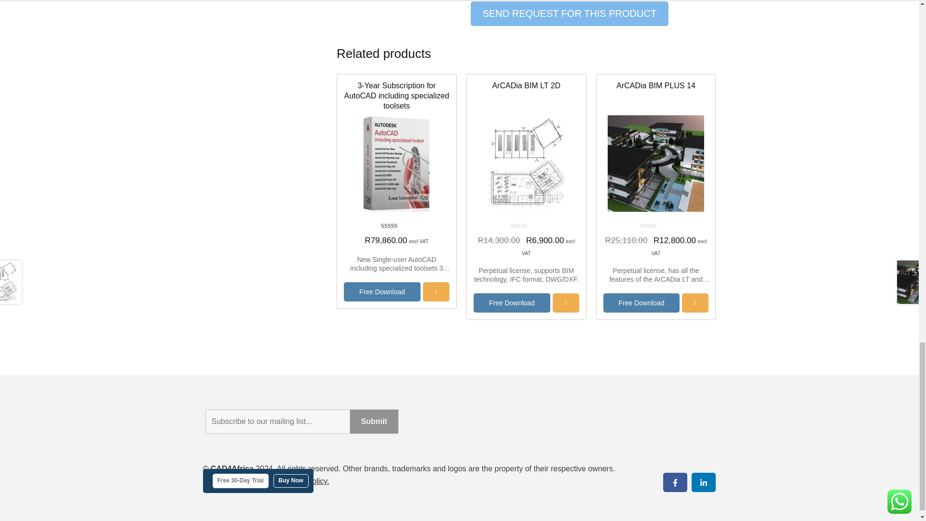 This screenshot has width=926, height=521. Describe the element at coordinates (396, 226) in the screenshot. I see `Rated 5.00 out of 5` at that location.